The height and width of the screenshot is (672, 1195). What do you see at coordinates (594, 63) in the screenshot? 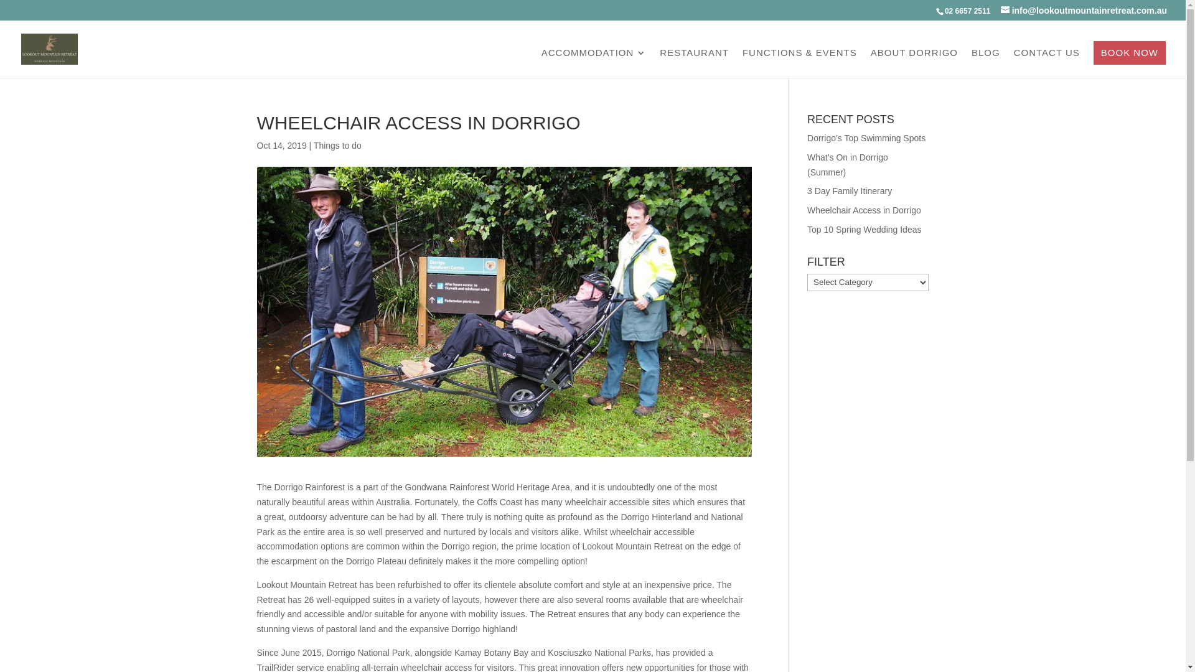
I see `ACCOMMODATION` at bounding box center [594, 63].